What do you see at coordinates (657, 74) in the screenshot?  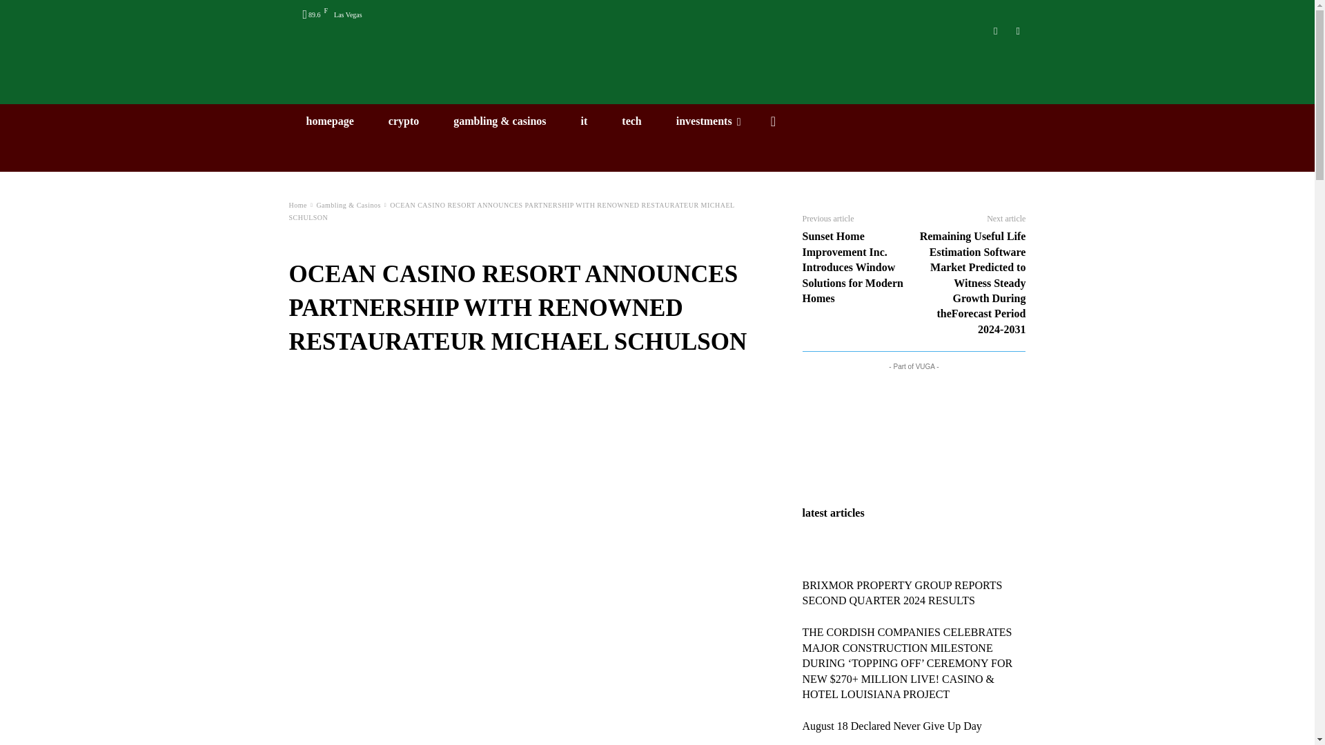 I see `Sam Cash 21` at bounding box center [657, 74].